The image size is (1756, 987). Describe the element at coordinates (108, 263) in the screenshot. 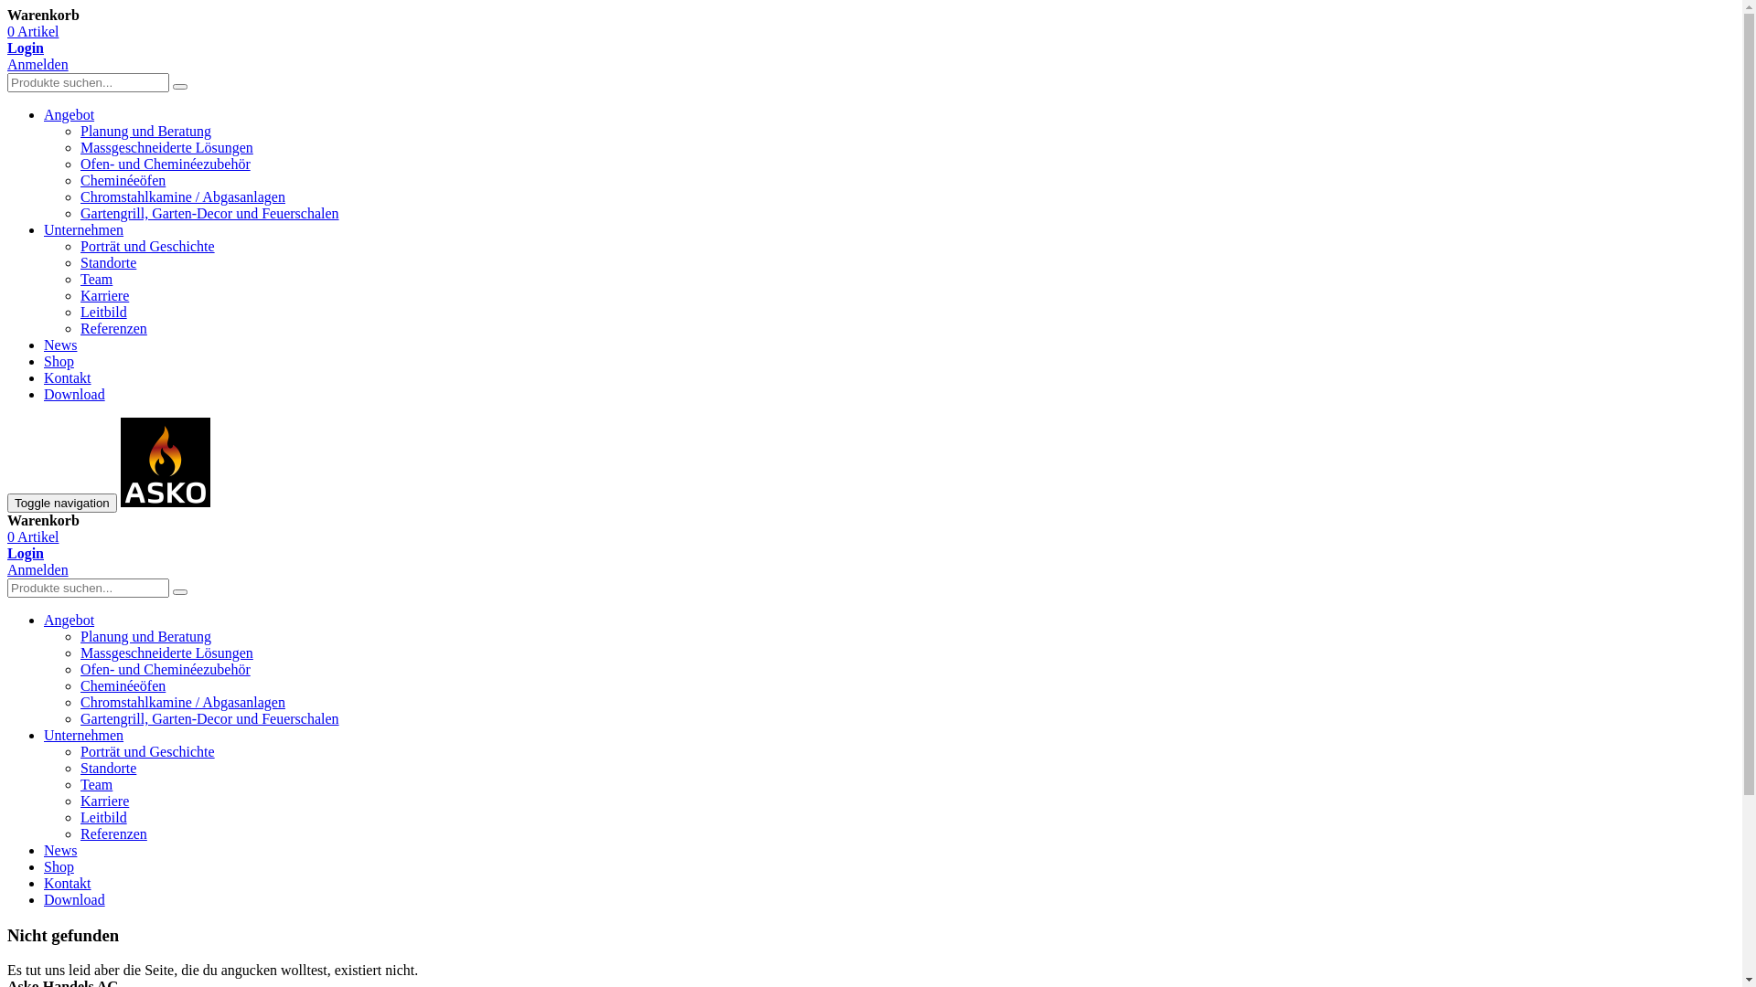

I see `Standorte` at that location.